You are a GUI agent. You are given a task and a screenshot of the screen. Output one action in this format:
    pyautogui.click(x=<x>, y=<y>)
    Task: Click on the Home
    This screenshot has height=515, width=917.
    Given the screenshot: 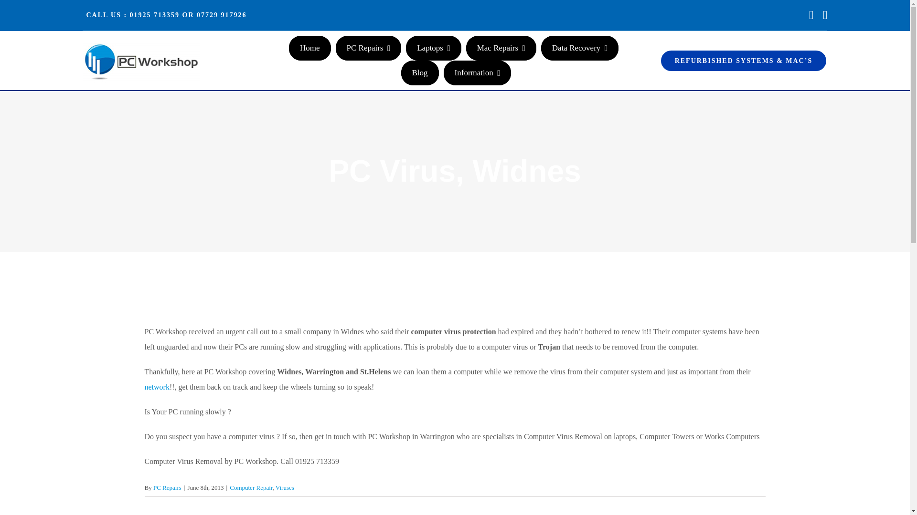 What is the action you would take?
    pyautogui.click(x=309, y=48)
    